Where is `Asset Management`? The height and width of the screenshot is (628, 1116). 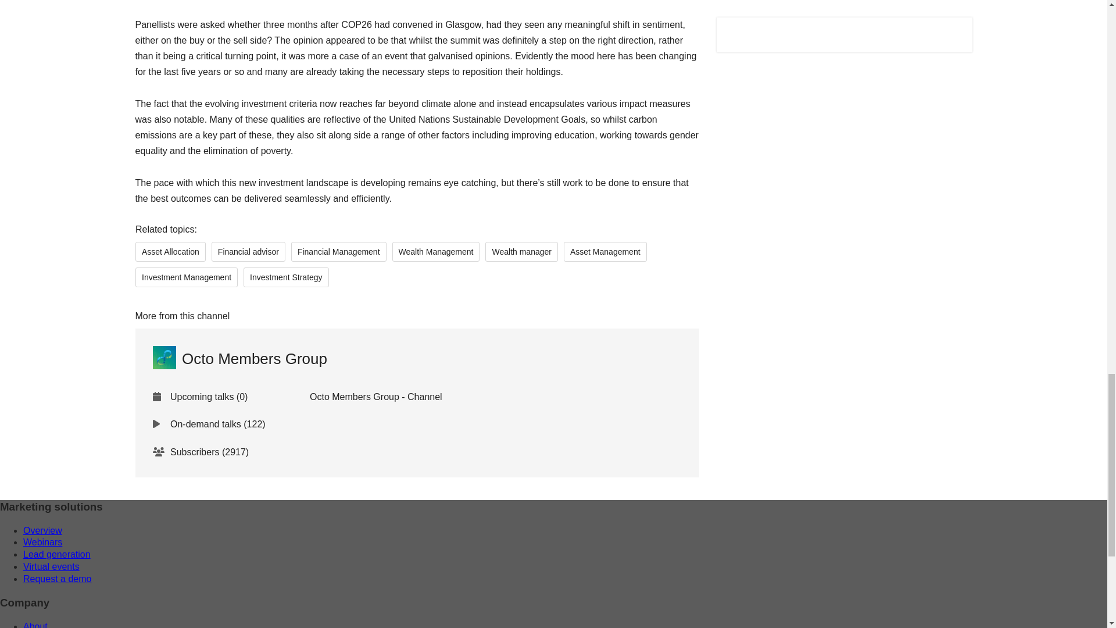 Asset Management is located at coordinates (604, 251).